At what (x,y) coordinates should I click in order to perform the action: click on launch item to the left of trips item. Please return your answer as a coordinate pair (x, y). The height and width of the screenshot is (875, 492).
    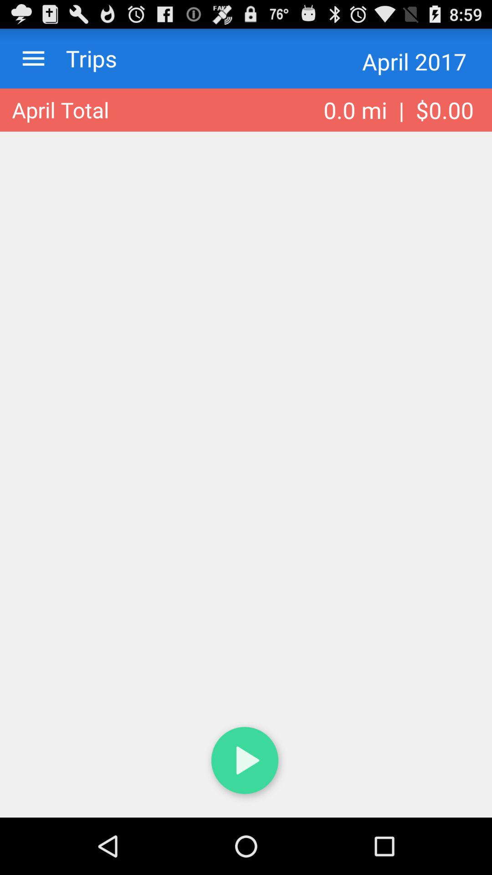
    Looking at the image, I should click on (34, 58).